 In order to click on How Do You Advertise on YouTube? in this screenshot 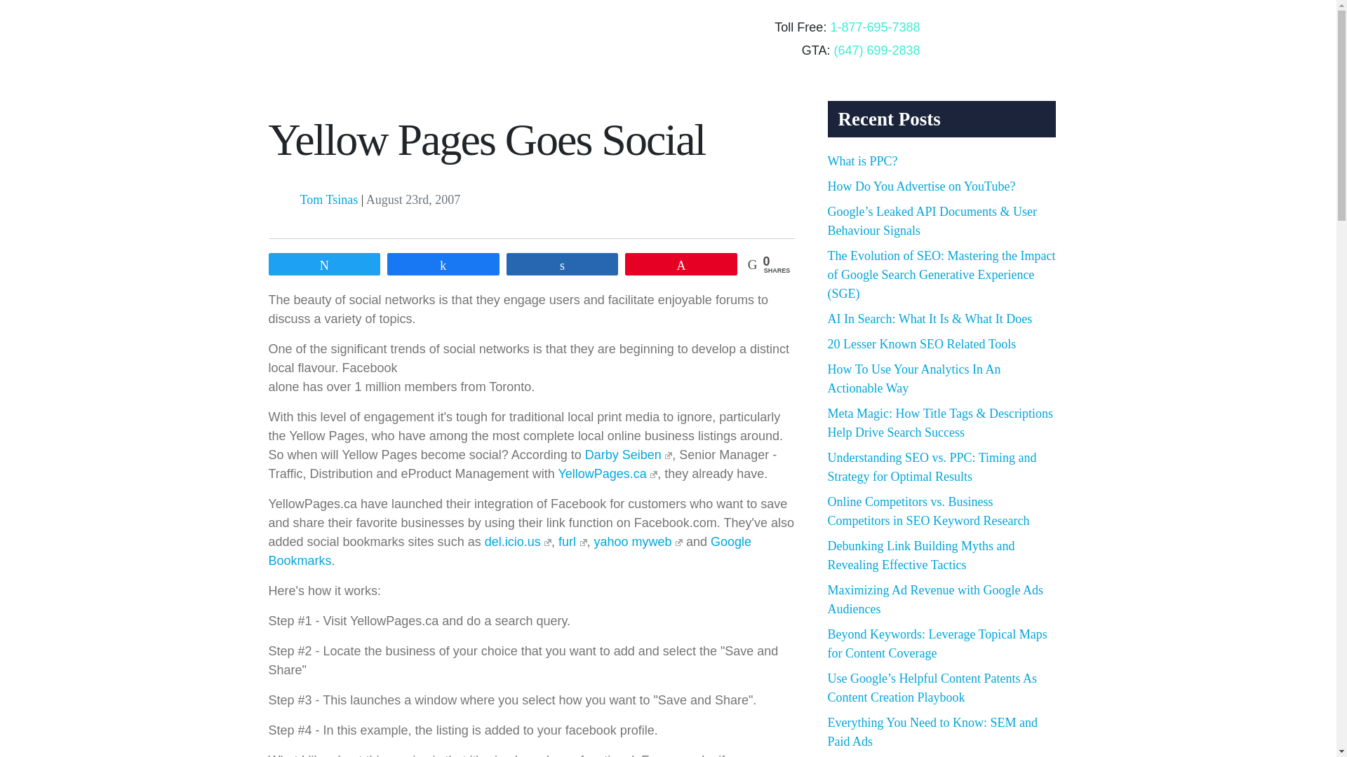, I will do `click(922, 186)`.